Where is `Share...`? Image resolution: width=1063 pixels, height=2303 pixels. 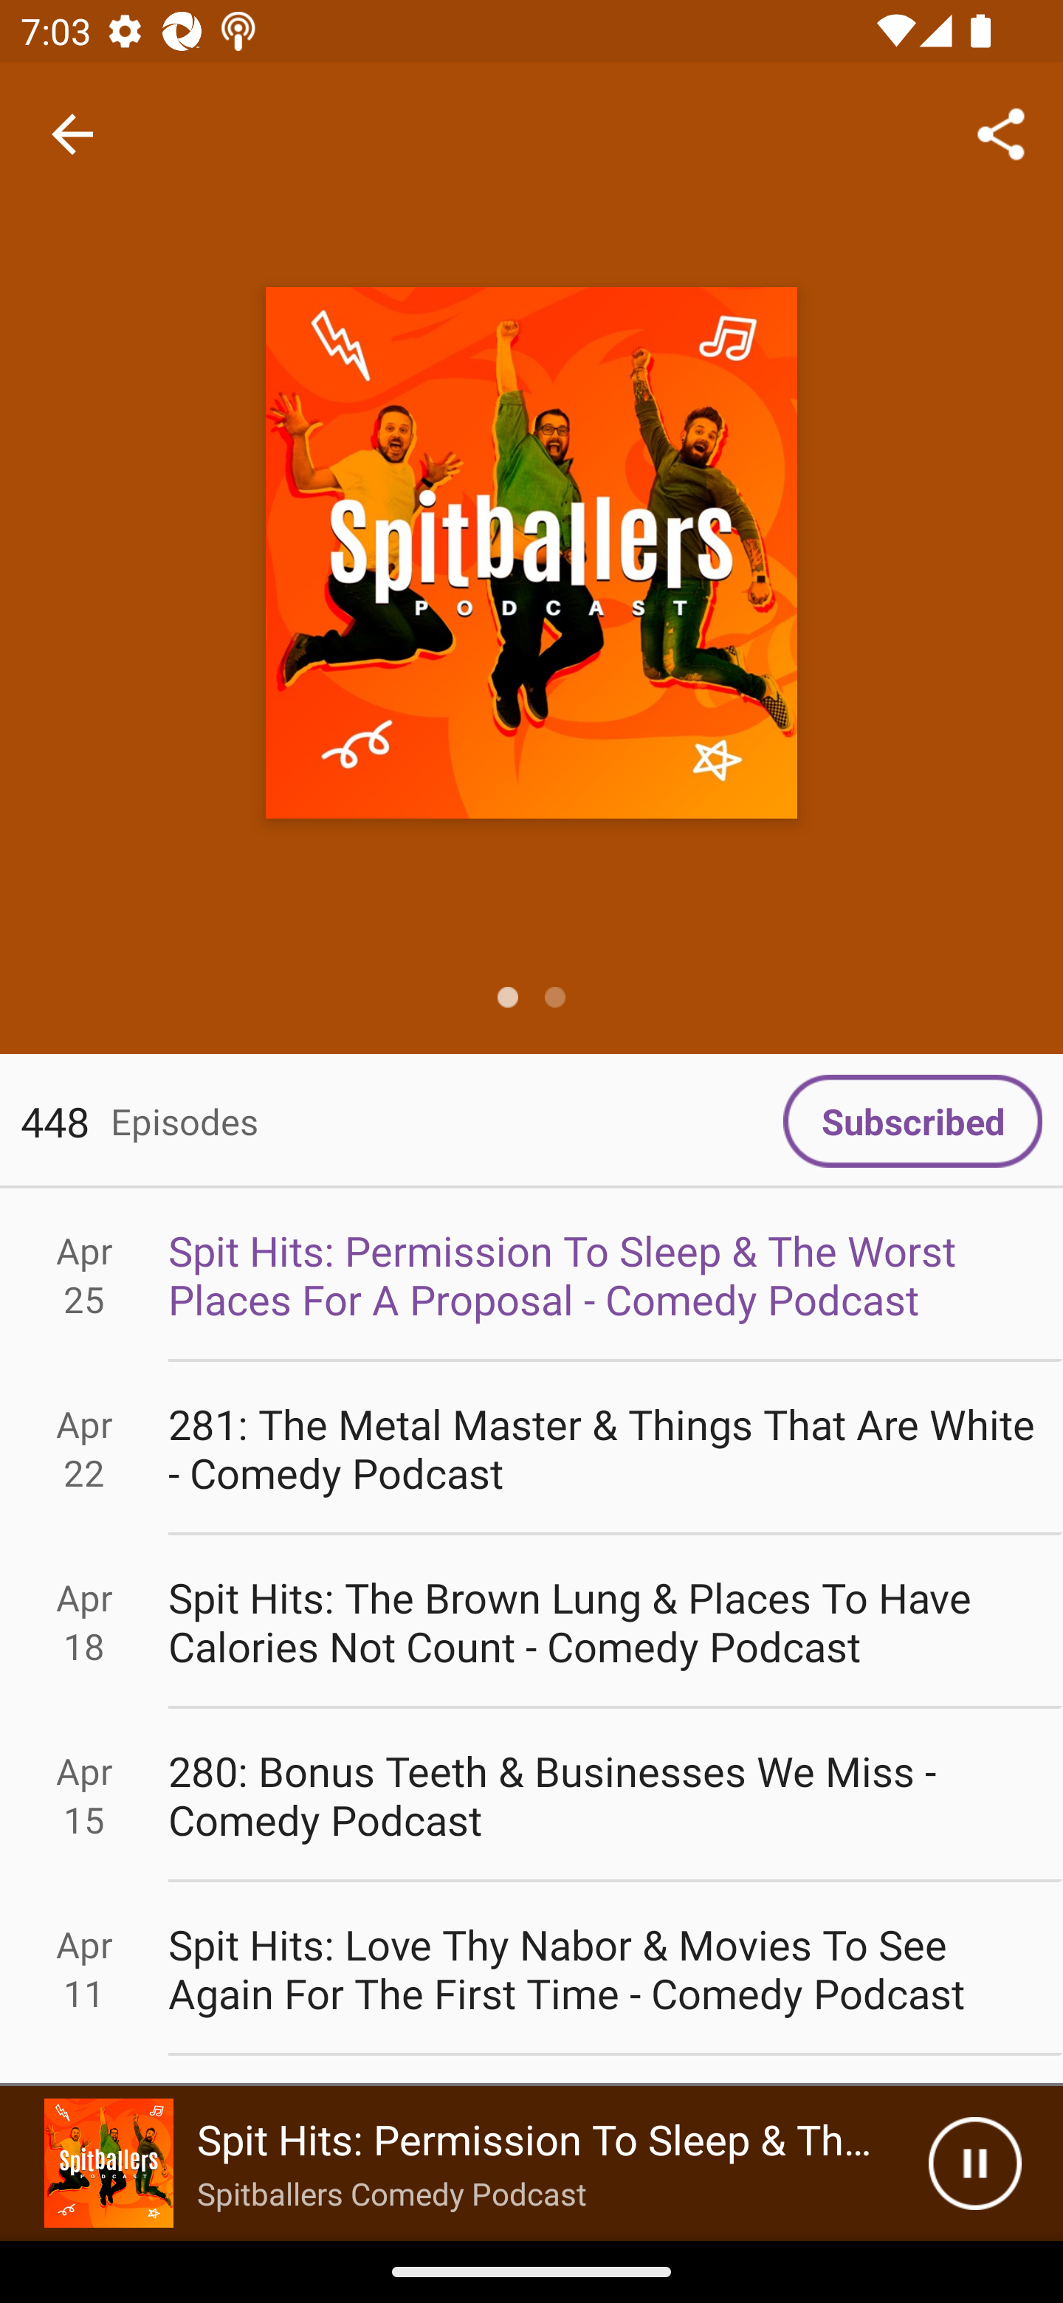 Share... is located at coordinates (1001, 133).